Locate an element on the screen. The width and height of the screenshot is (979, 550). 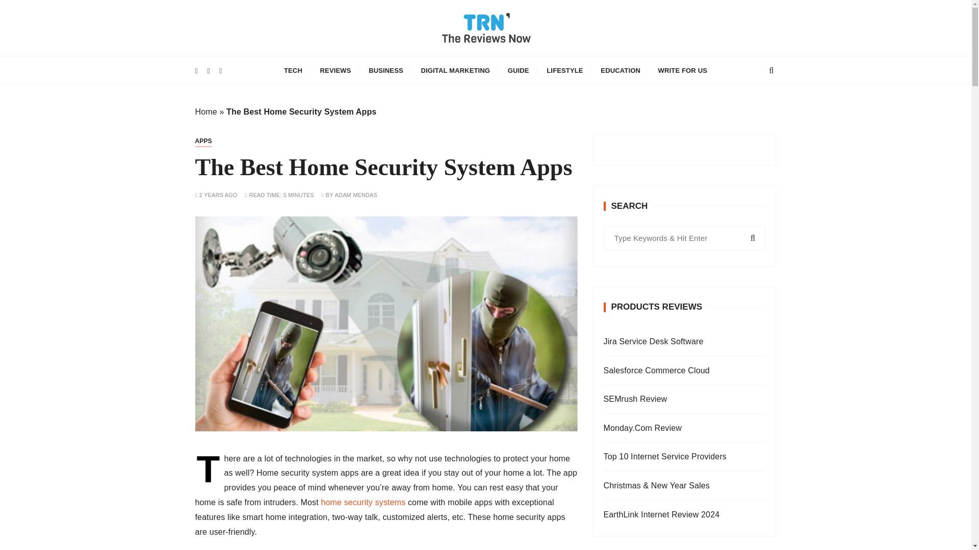
ADAM MENDAS is located at coordinates (356, 195).